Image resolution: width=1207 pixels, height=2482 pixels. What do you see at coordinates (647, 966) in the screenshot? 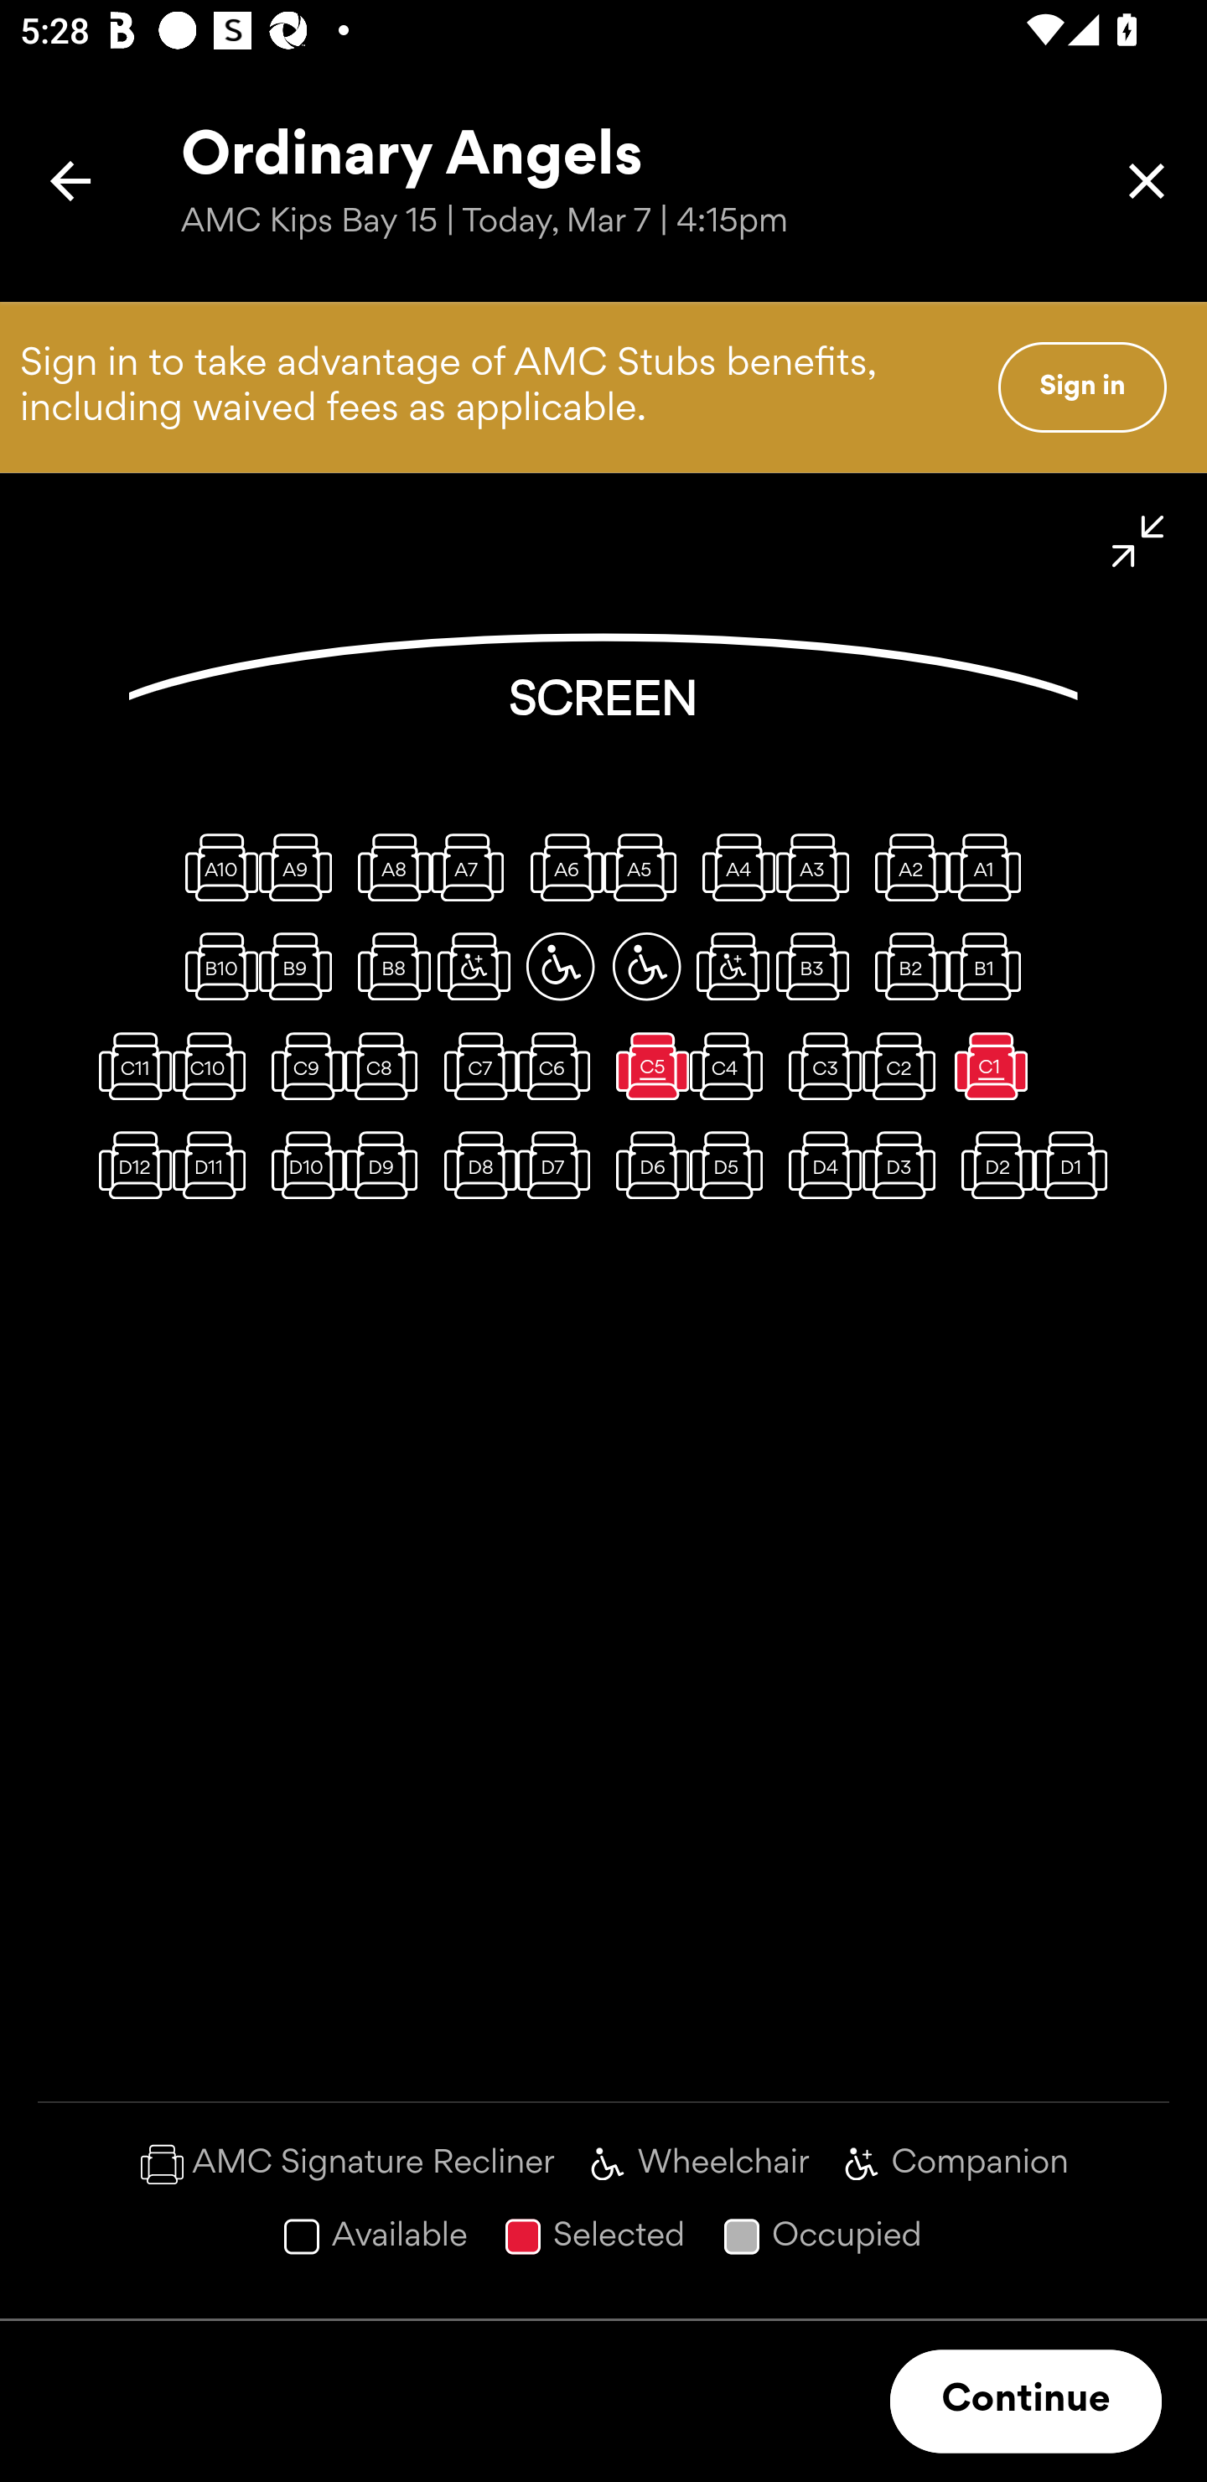
I see `B5, Wheelchair space, available` at bounding box center [647, 966].